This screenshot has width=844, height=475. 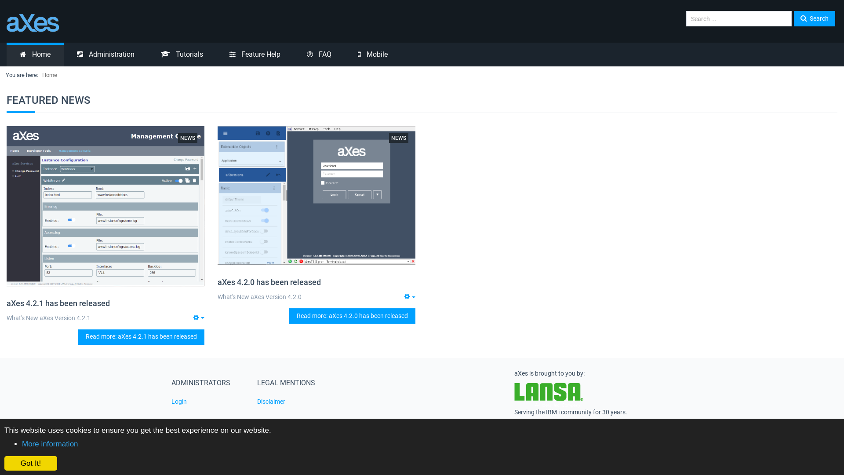 I want to click on Tutorials, so click(x=182, y=55).